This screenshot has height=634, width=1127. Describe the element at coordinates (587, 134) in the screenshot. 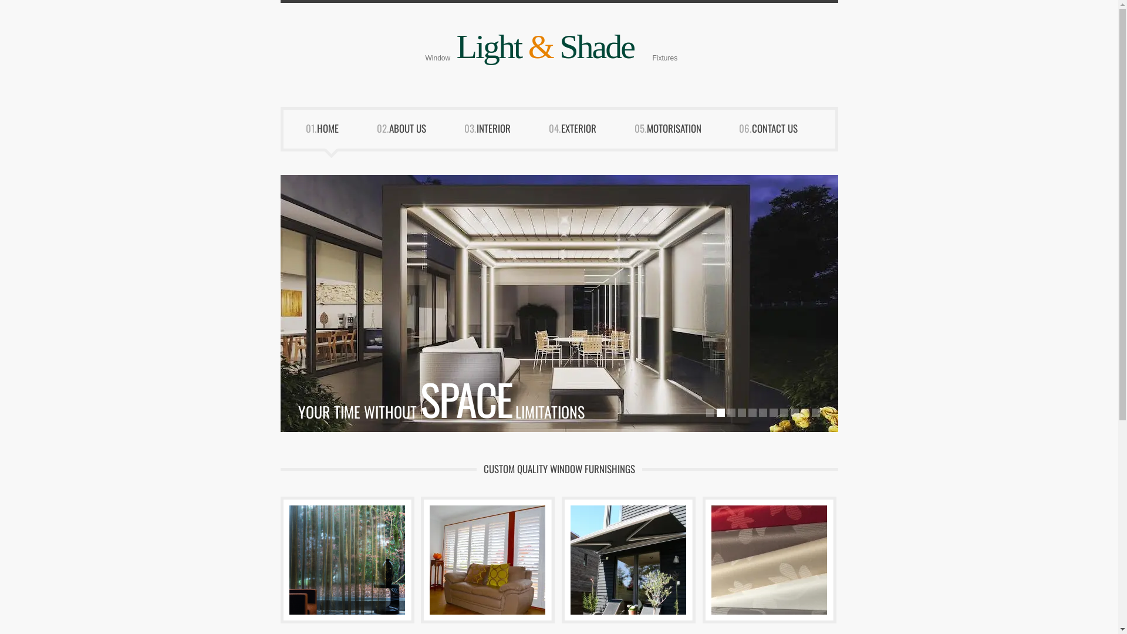

I see `EXTERIOR` at that location.